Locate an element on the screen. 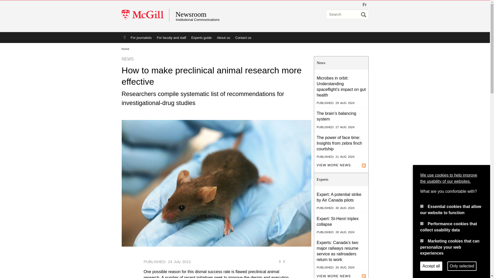 The height and width of the screenshot is (278, 494). return to McGill University is located at coordinates (145, 15).